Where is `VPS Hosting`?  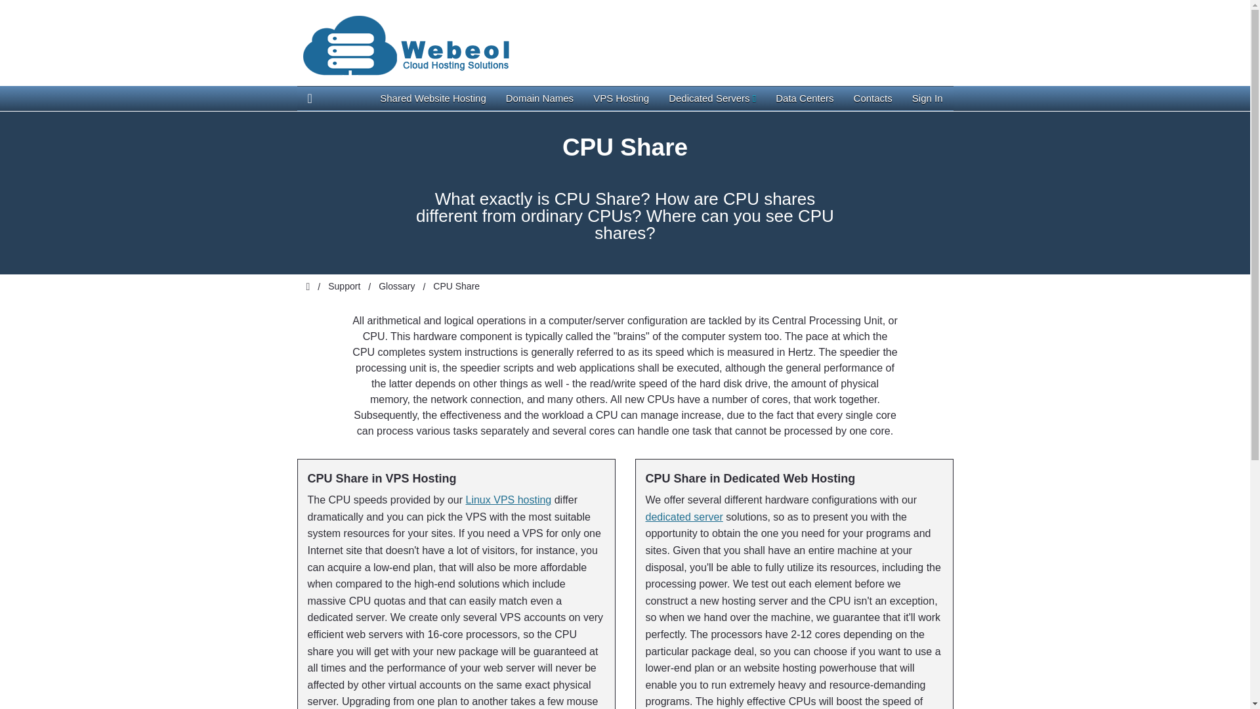 VPS Hosting is located at coordinates (621, 98).